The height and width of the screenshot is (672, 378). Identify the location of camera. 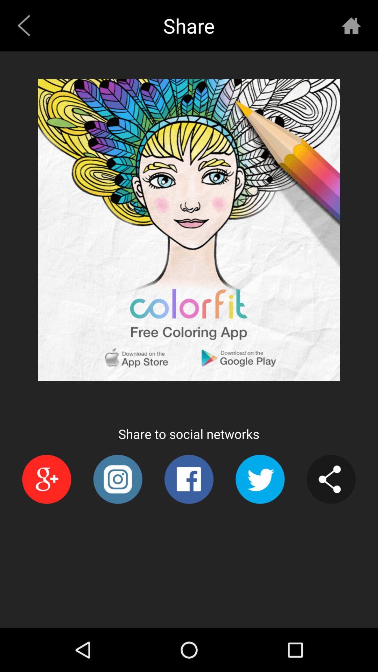
(118, 479).